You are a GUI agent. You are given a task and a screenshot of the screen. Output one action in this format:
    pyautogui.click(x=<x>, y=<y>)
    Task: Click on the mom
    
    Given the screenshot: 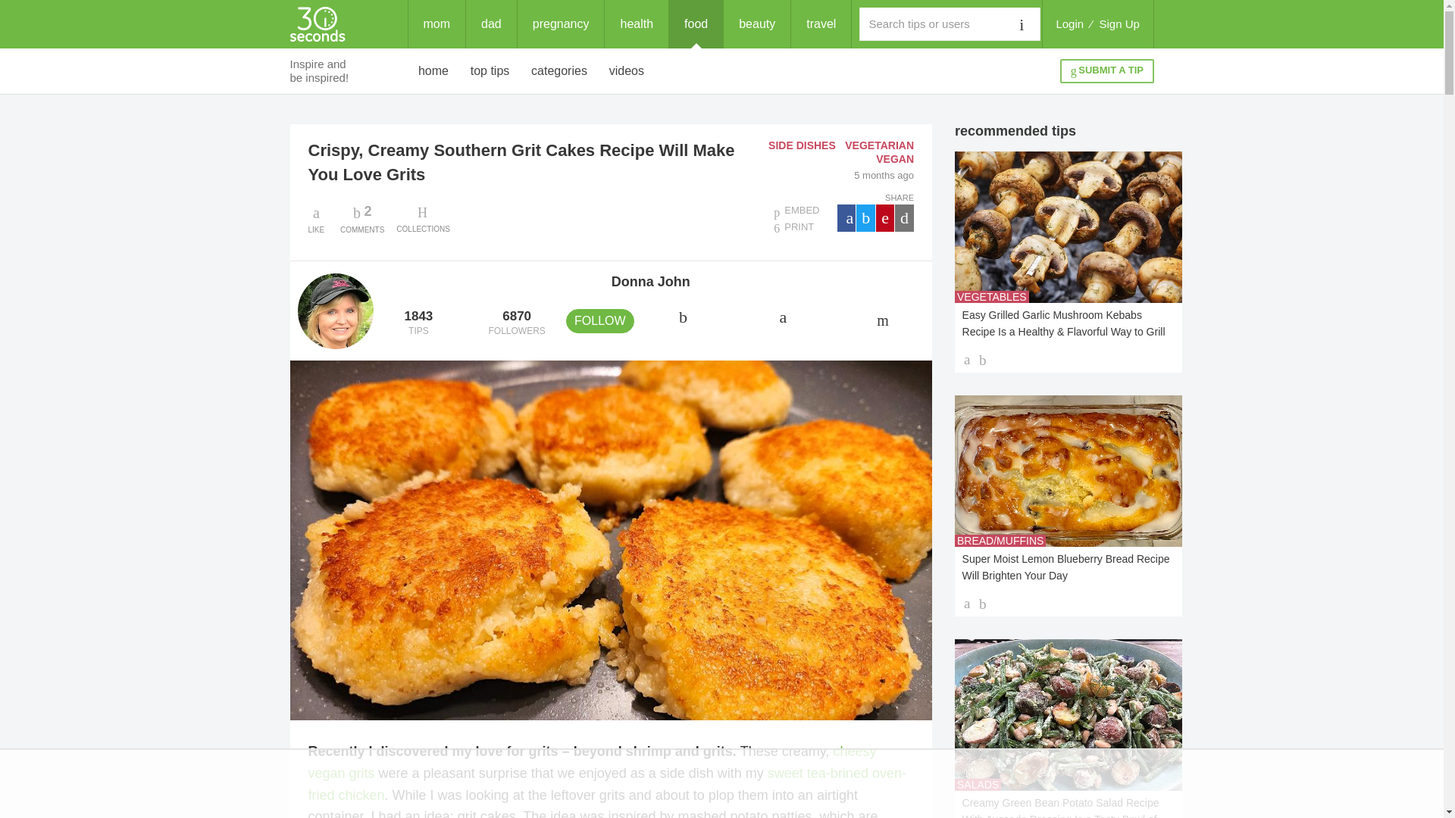 What is the action you would take?
    pyautogui.click(x=436, y=24)
    